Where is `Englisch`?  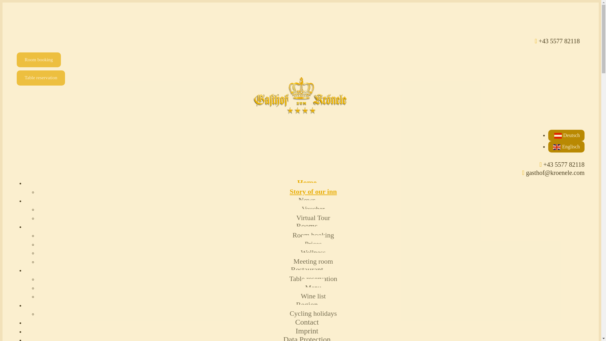 Englisch is located at coordinates (566, 147).